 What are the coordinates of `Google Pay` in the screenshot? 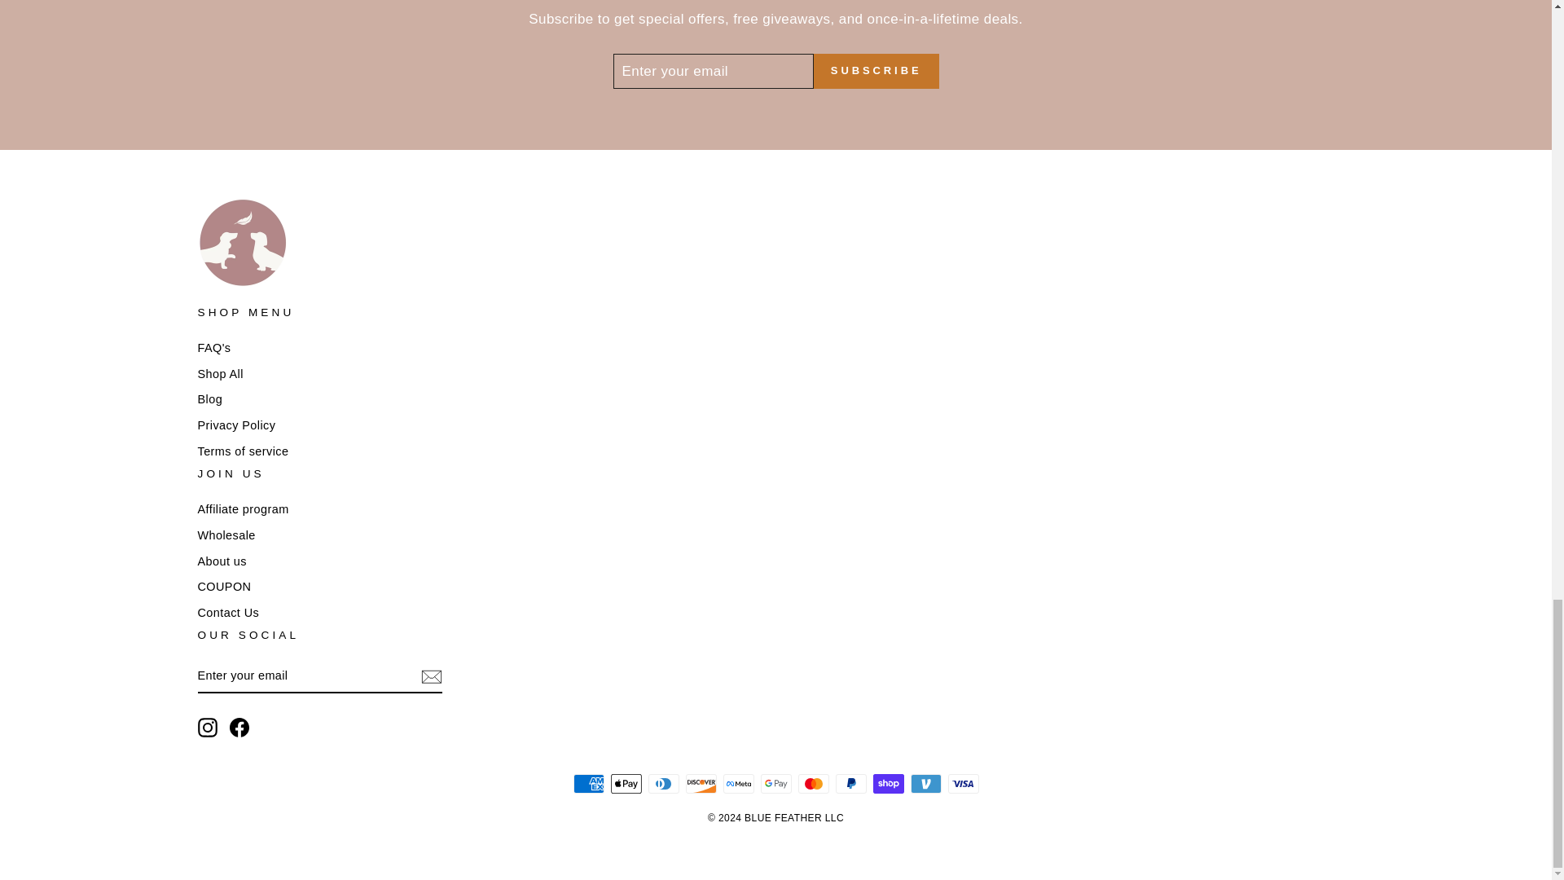 It's located at (775, 784).